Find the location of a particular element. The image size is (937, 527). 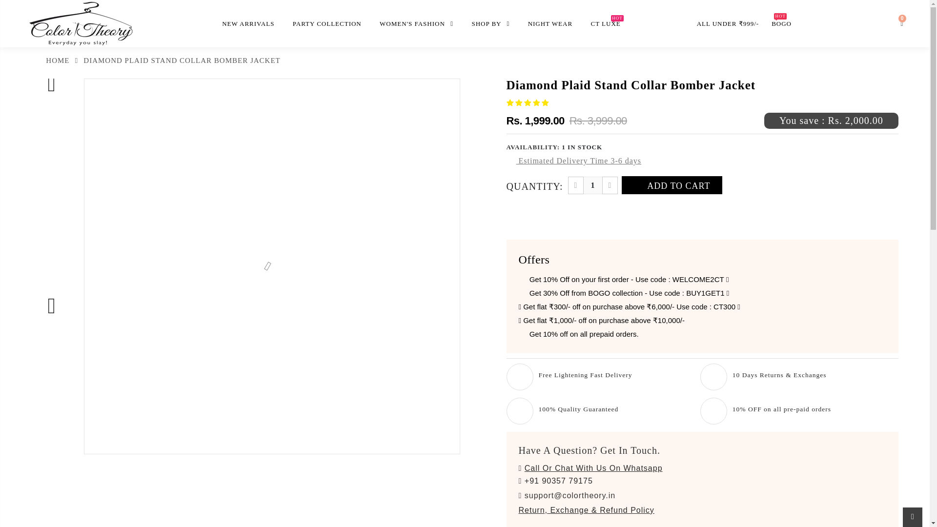

My Account is located at coordinates (876, 25).